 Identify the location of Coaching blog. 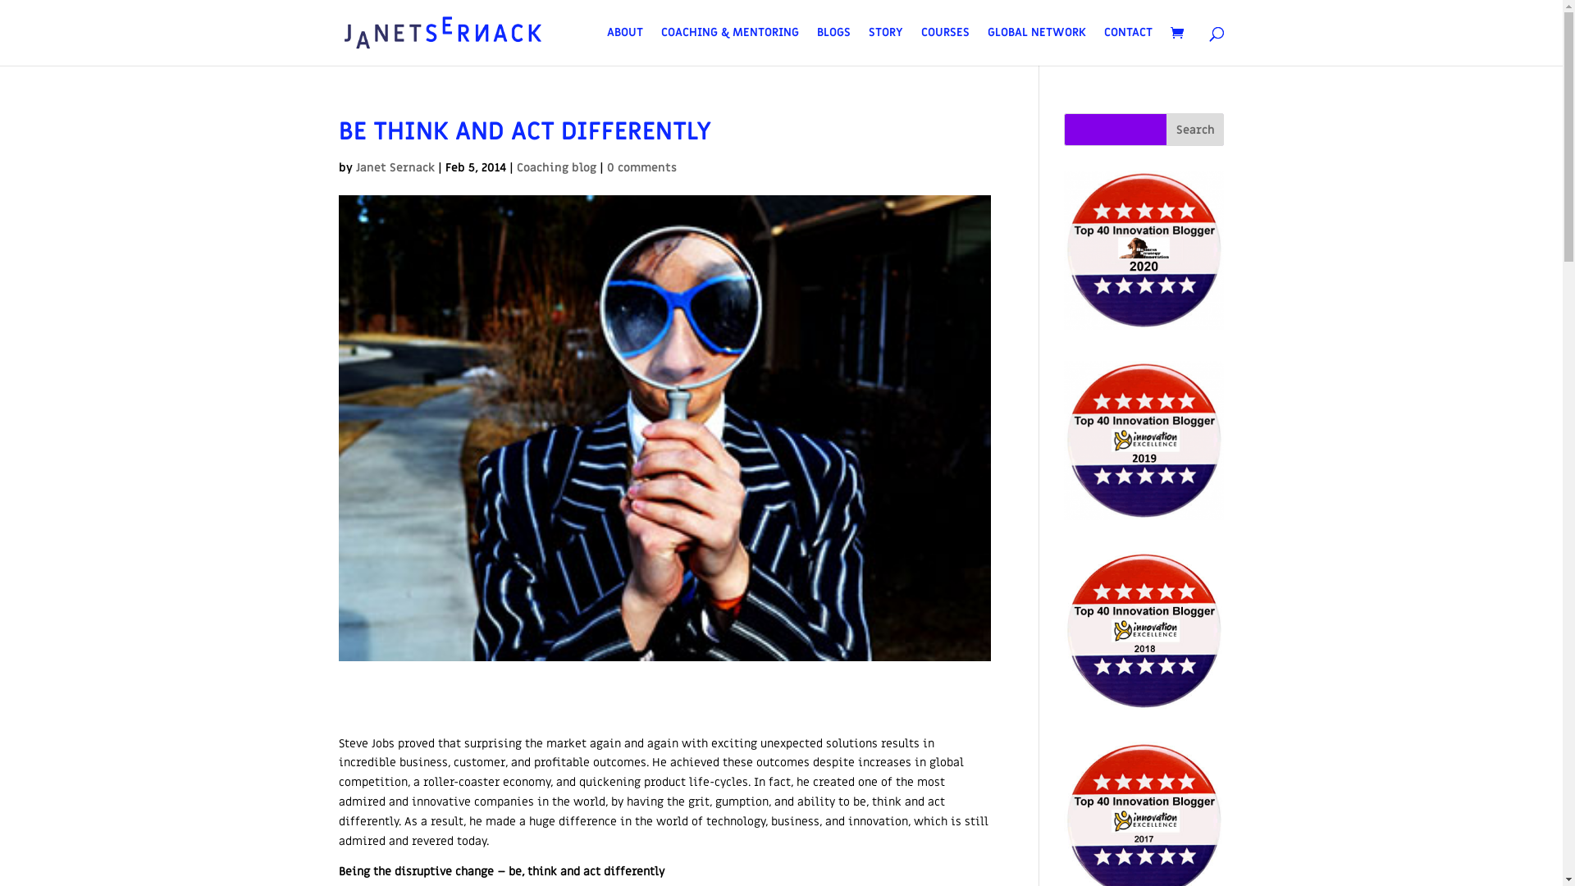
(556, 167).